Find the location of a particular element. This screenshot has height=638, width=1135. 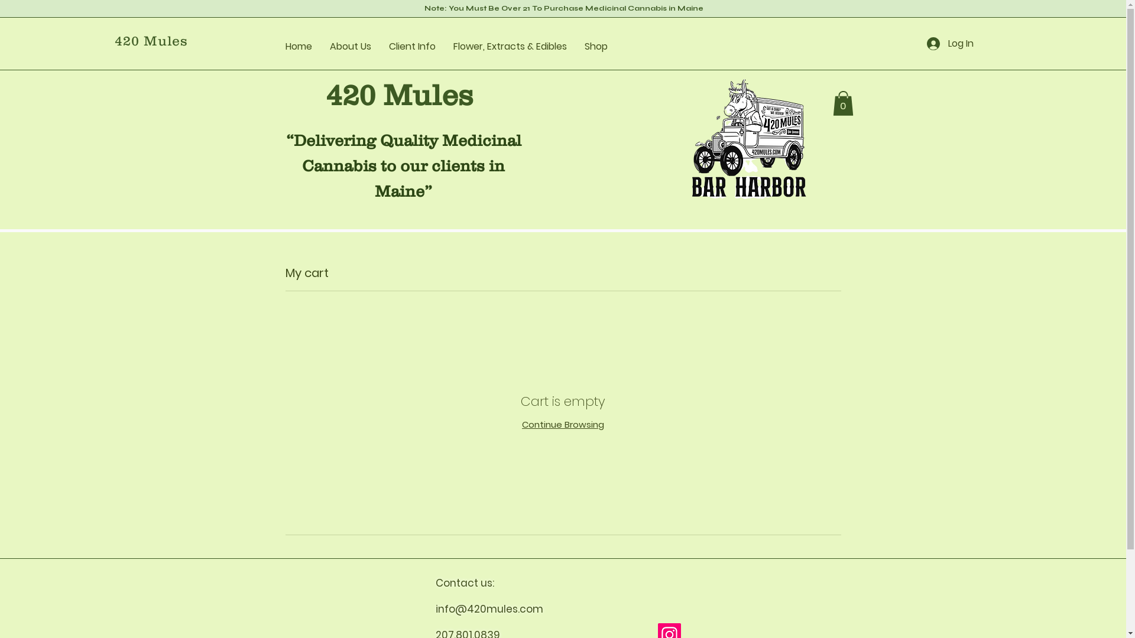

Shop is located at coordinates (596, 47).